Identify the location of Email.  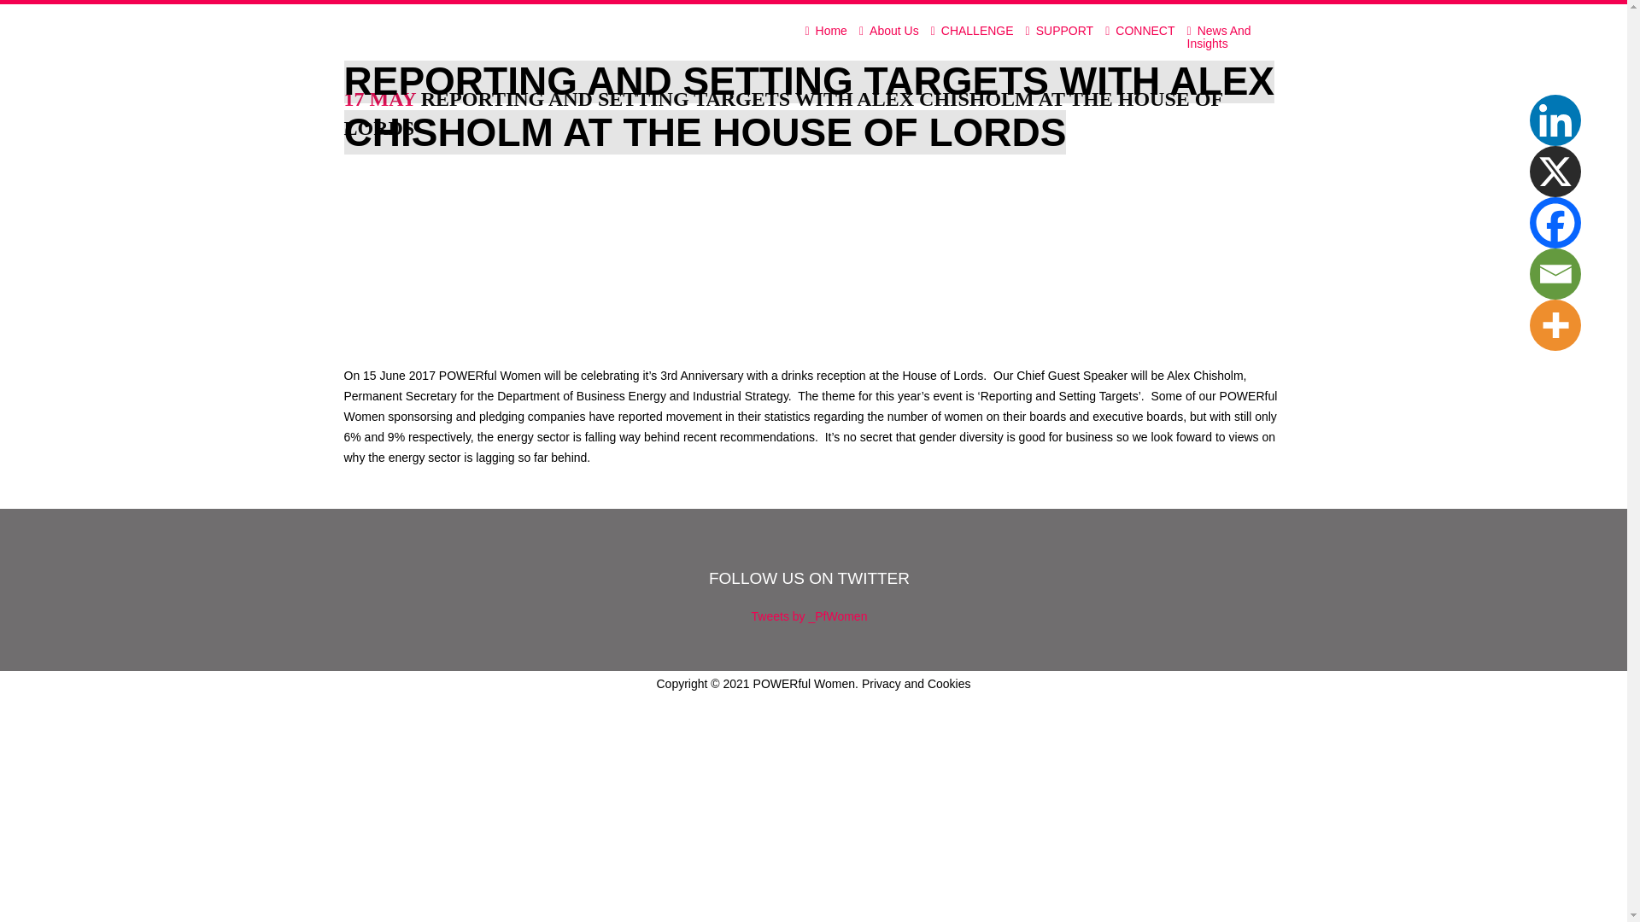
(1555, 273).